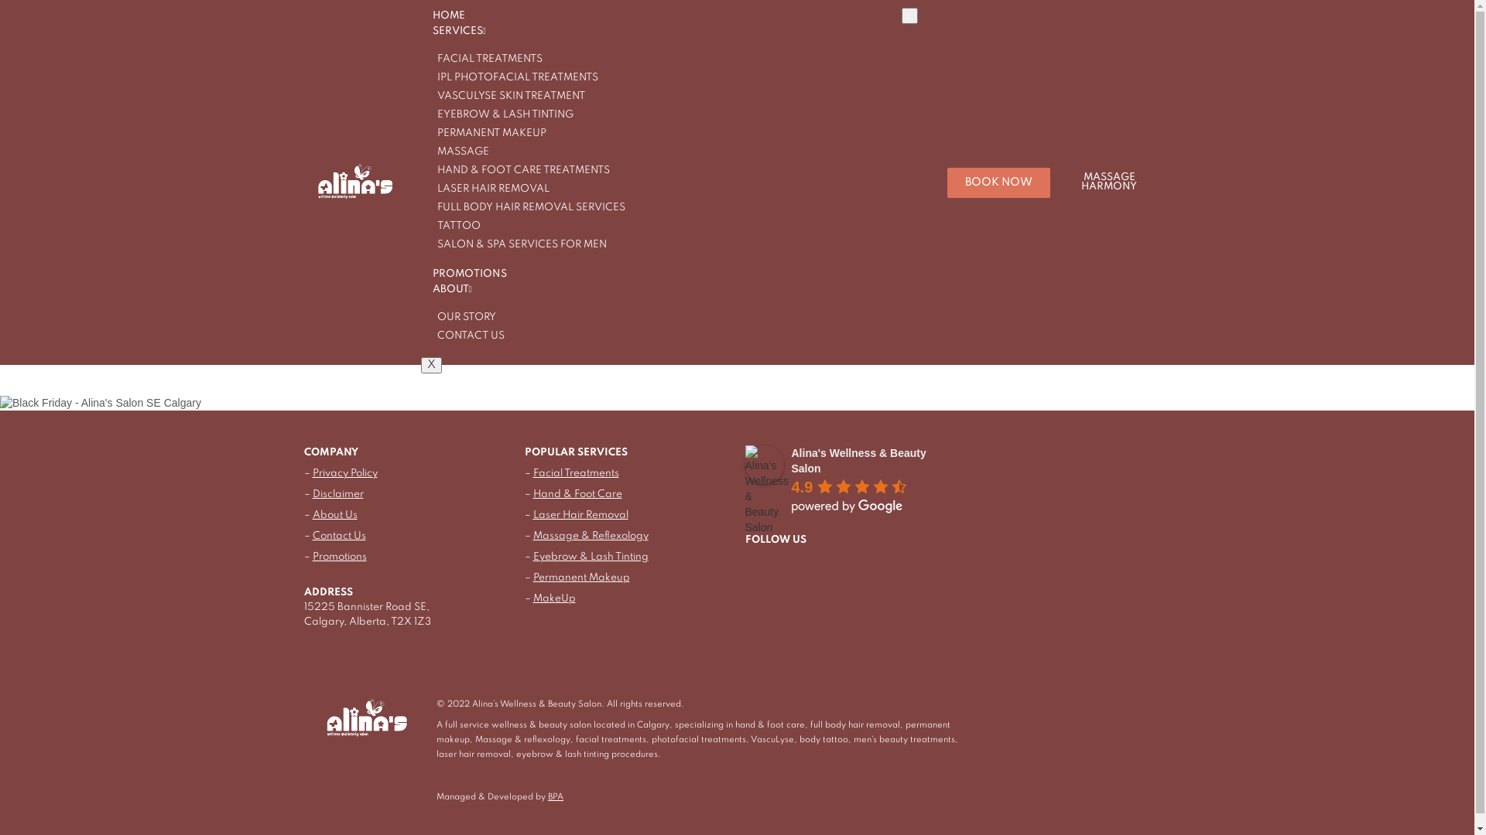 This screenshot has width=1486, height=835. I want to click on About Us, so click(335, 515).